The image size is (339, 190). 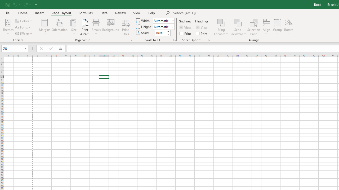 I want to click on Breaks, so click(x=96, y=27).